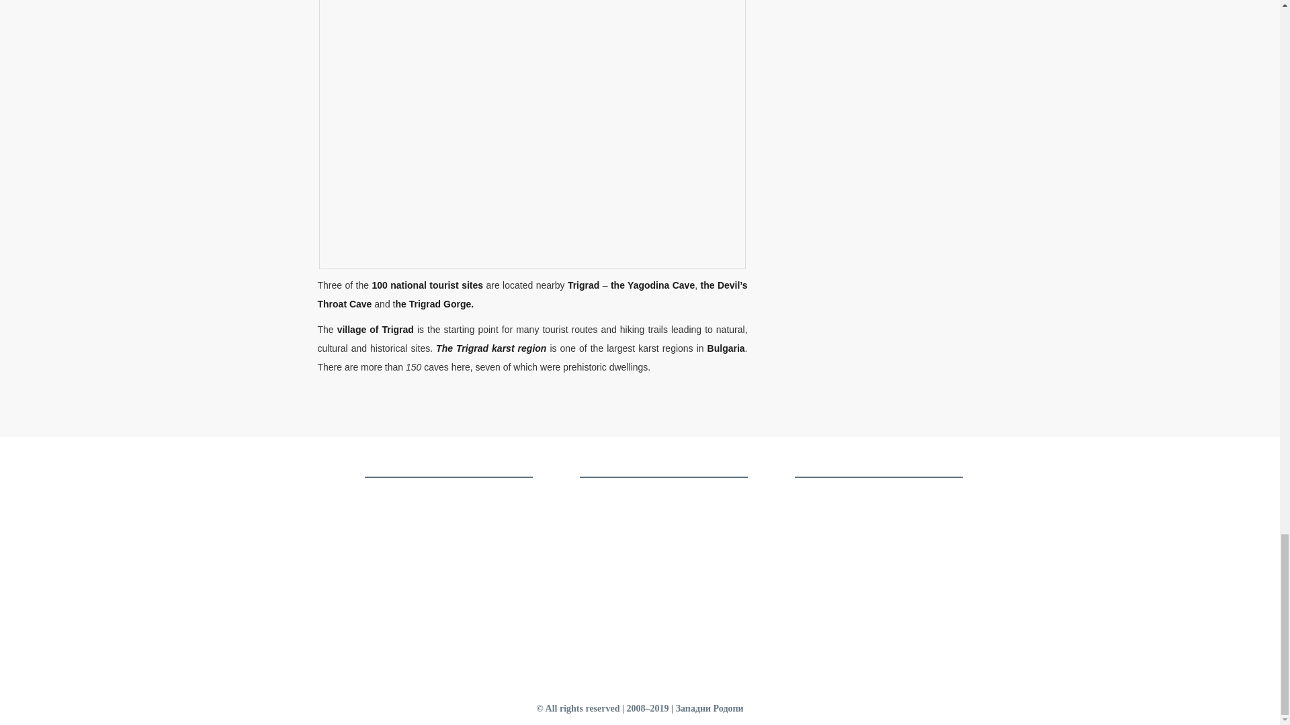 The width and height of the screenshot is (1290, 725). What do you see at coordinates (618, 517) in the screenshot?
I see `Official site of Borino Municipality` at bounding box center [618, 517].